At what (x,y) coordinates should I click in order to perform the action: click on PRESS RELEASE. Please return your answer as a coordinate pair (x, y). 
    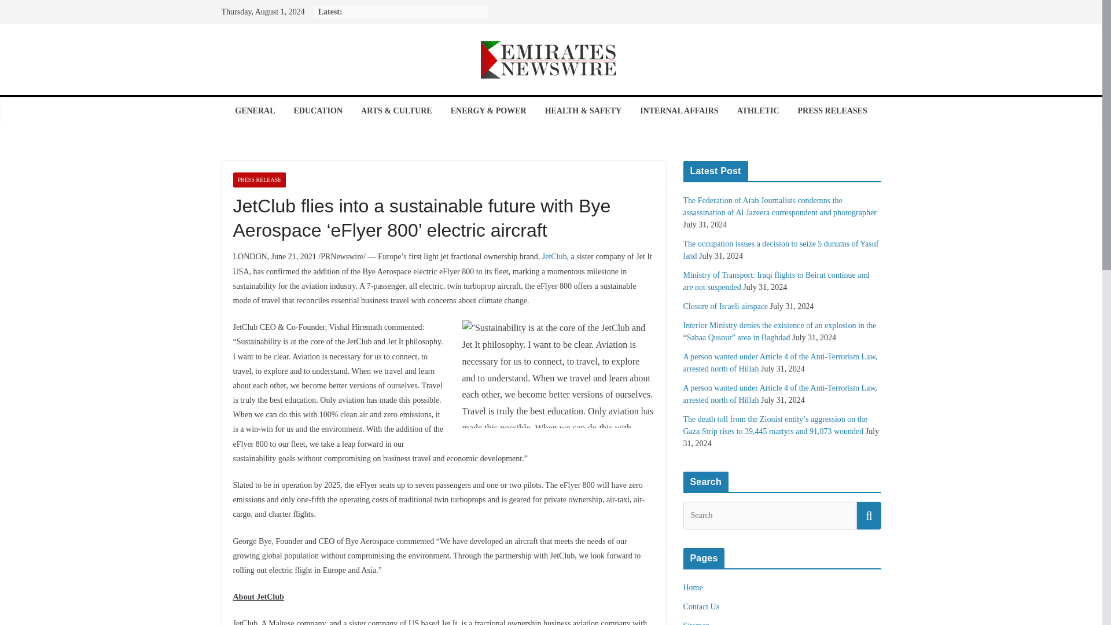
    Looking at the image, I should click on (259, 180).